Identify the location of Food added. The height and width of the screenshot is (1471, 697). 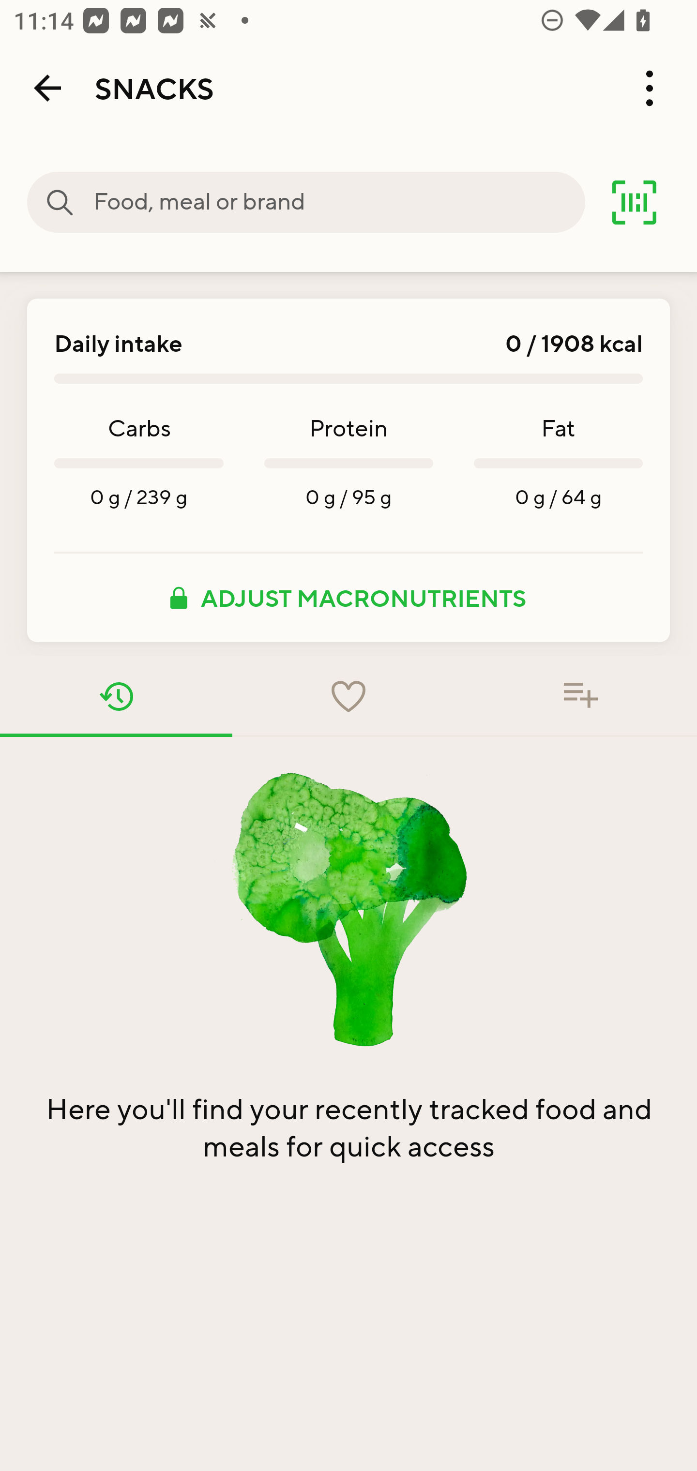
(581, 696).